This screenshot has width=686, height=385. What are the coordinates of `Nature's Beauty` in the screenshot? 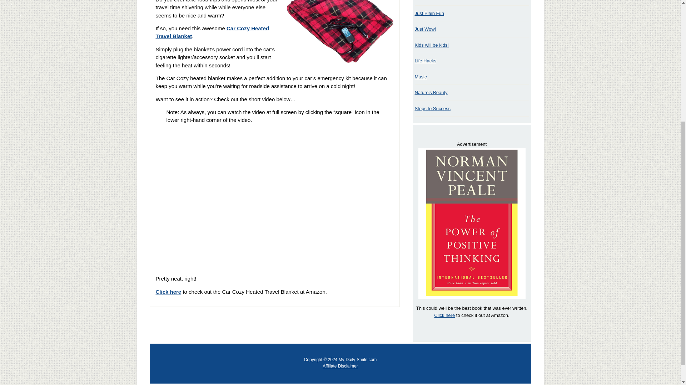 It's located at (431, 92).